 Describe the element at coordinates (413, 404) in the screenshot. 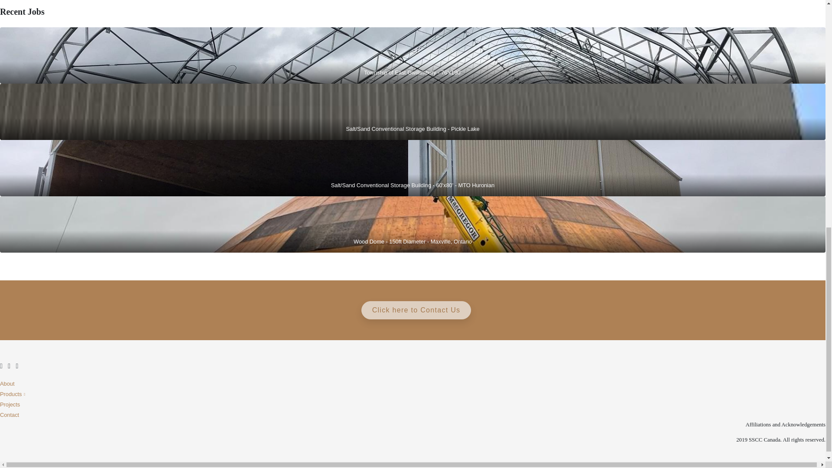

I see `Projects` at that location.